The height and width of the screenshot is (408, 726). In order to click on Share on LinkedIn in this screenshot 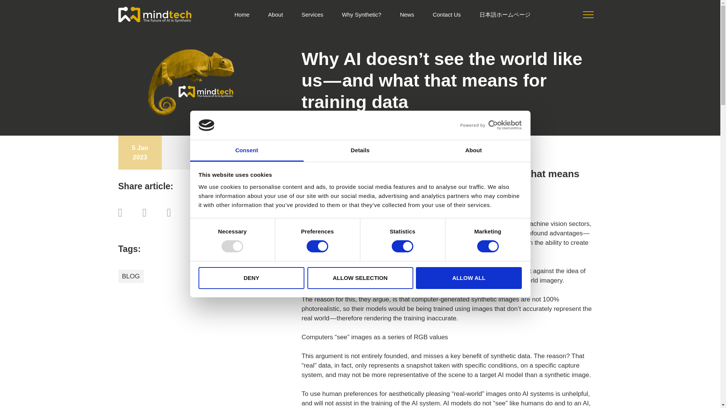, I will do `click(177, 212)`.